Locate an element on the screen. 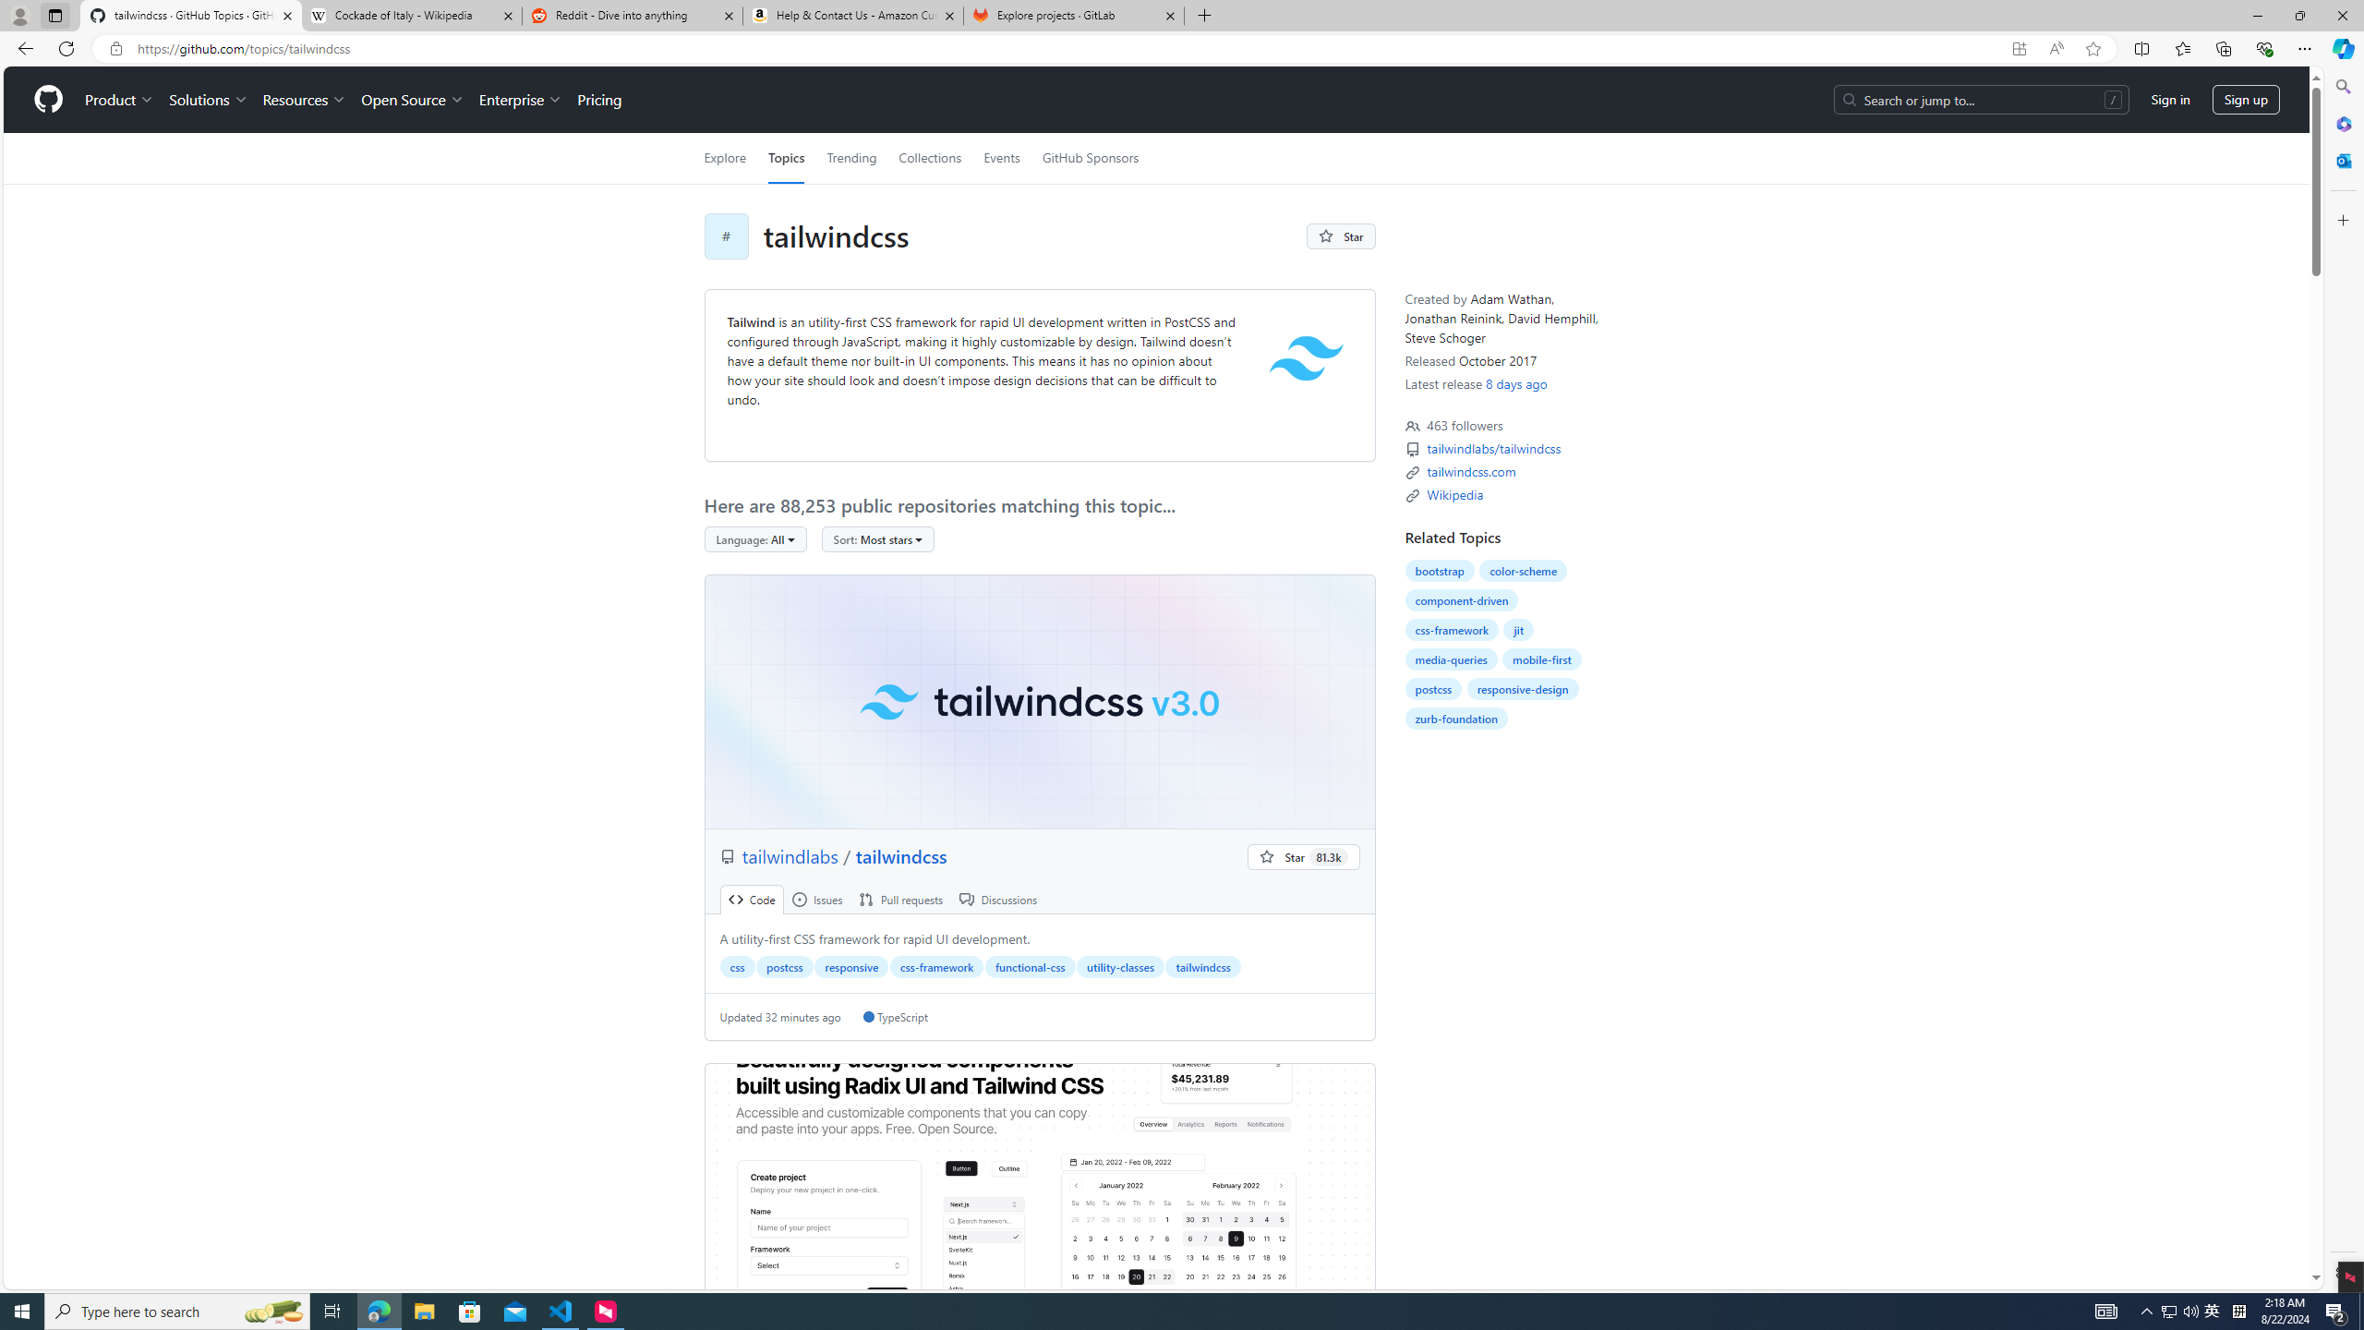  media-queries is located at coordinates (1452, 659).